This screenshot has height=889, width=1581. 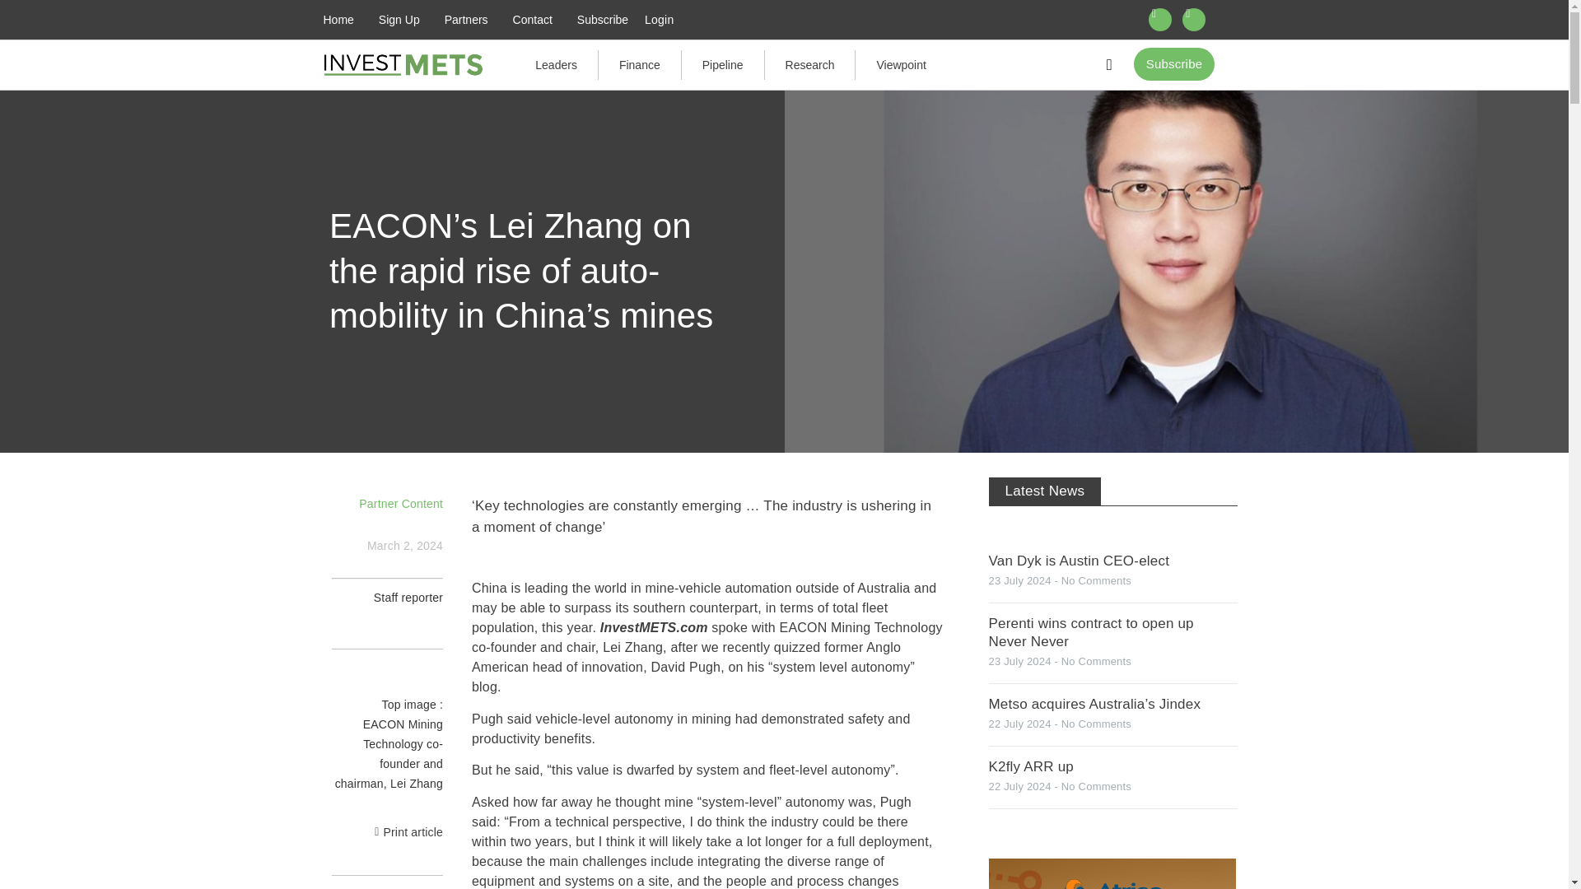 What do you see at coordinates (900, 64) in the screenshot?
I see `Viewpoint` at bounding box center [900, 64].